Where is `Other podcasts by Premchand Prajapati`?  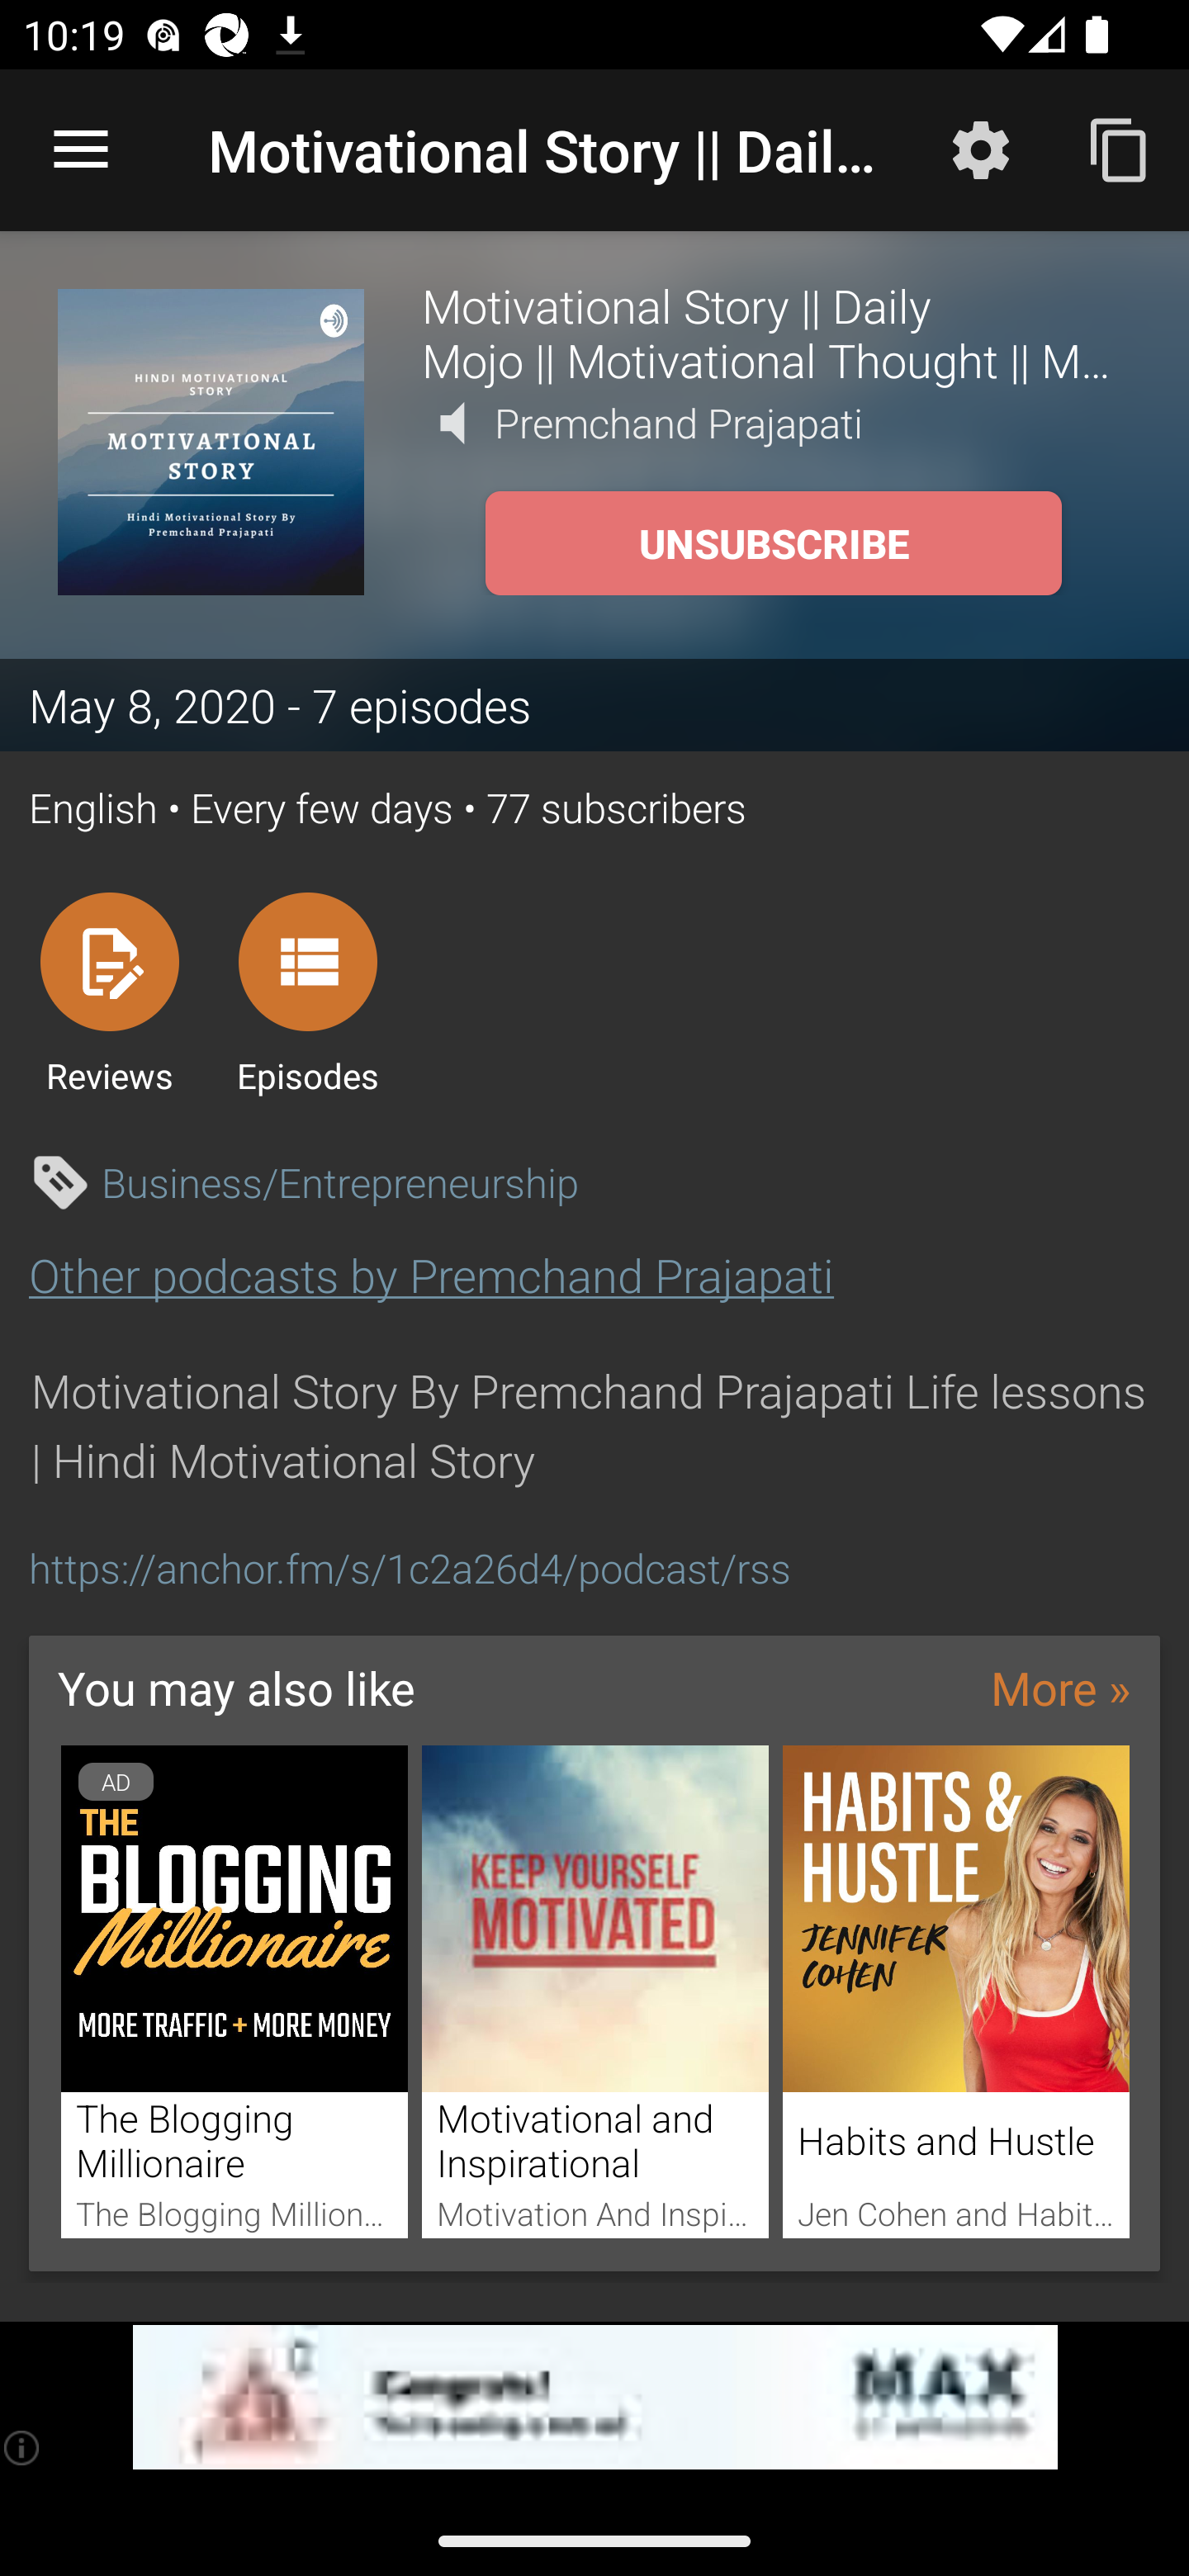 Other podcasts by Premchand Prajapati is located at coordinates (431, 1275).